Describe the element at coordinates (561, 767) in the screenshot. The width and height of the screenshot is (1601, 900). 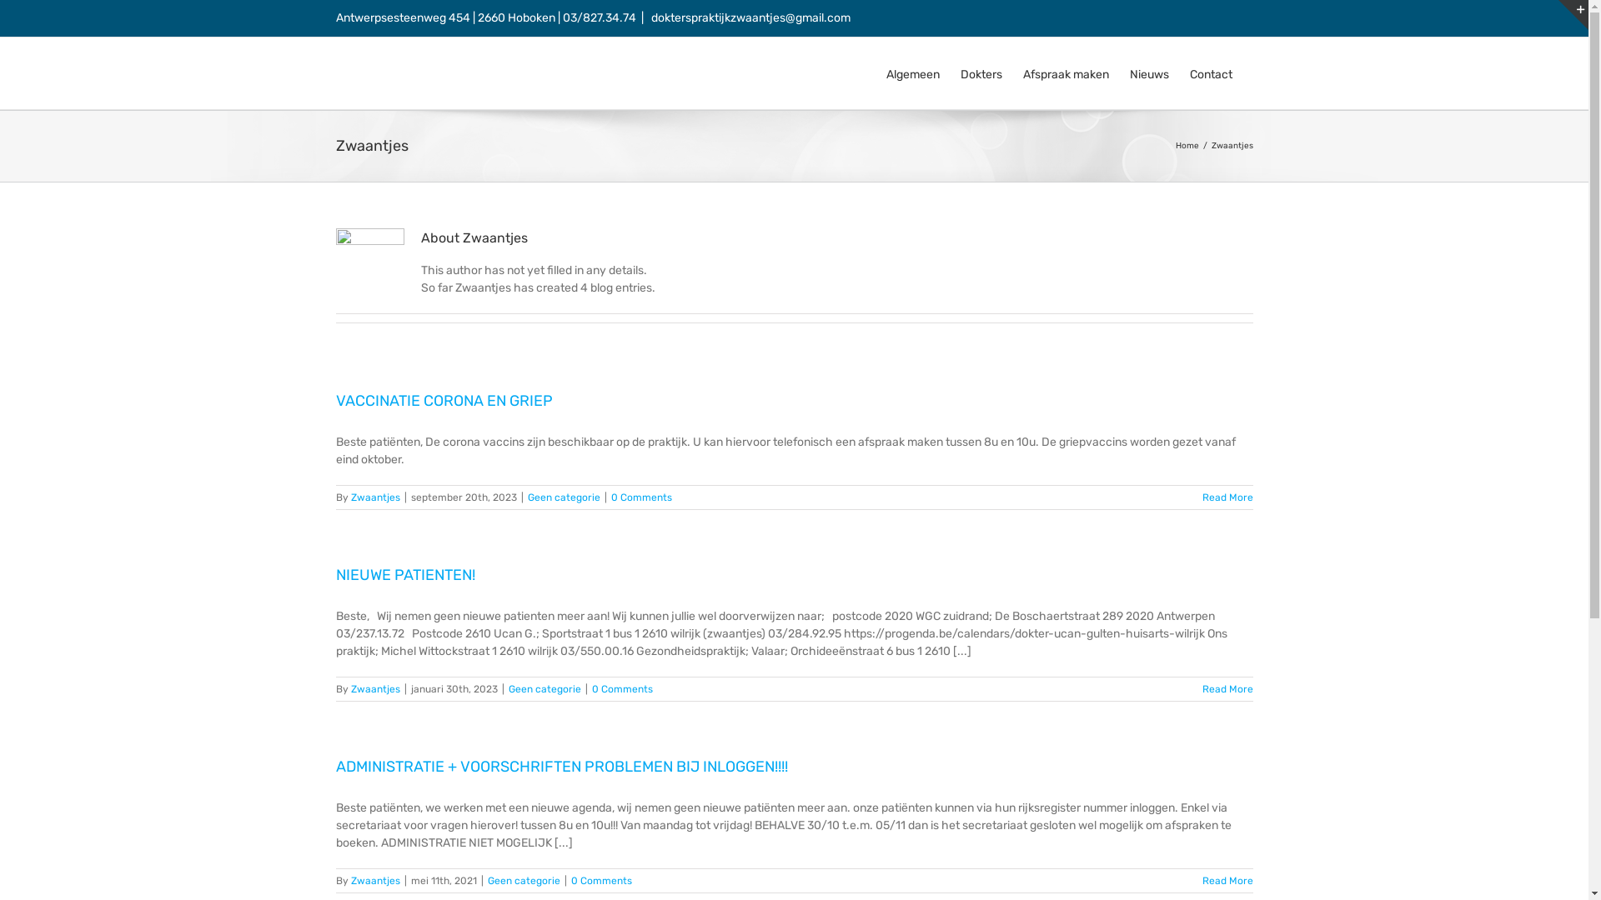
I see `ADMINISTRATIE + VOORSCHRIFTEN PROBLEMEN BIJ INLOGGEN!!!!` at that location.